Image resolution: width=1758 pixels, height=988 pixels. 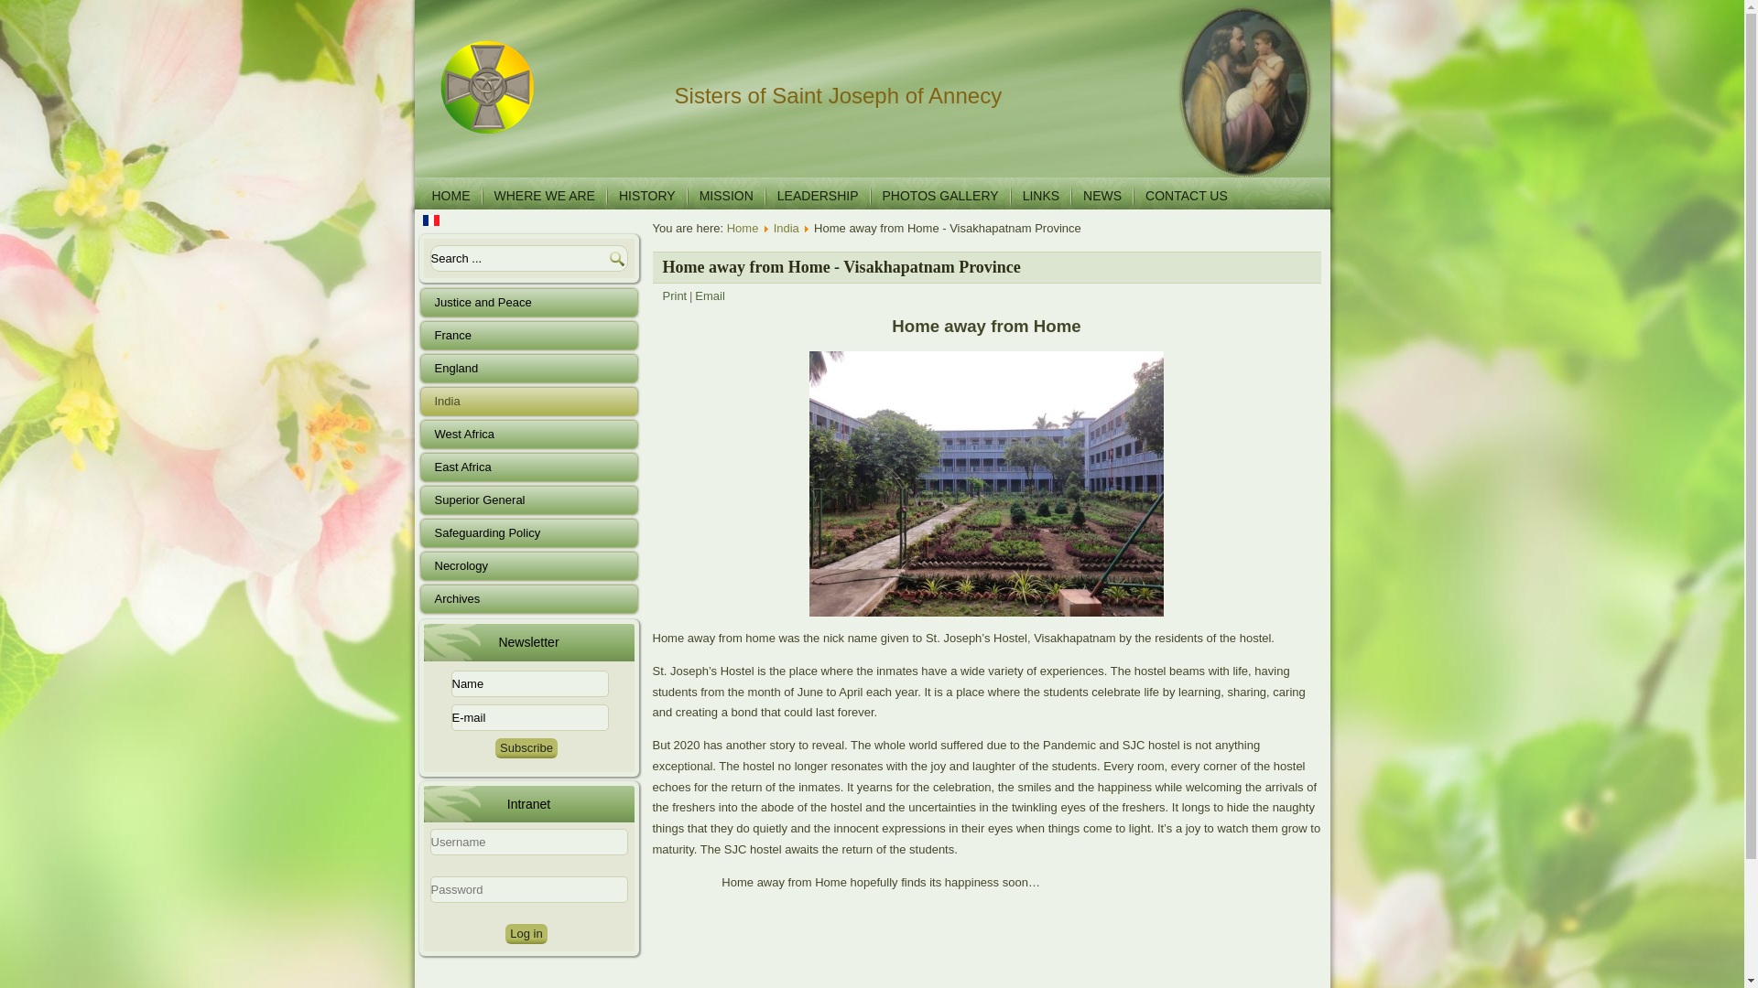 What do you see at coordinates (527, 598) in the screenshot?
I see `Archives` at bounding box center [527, 598].